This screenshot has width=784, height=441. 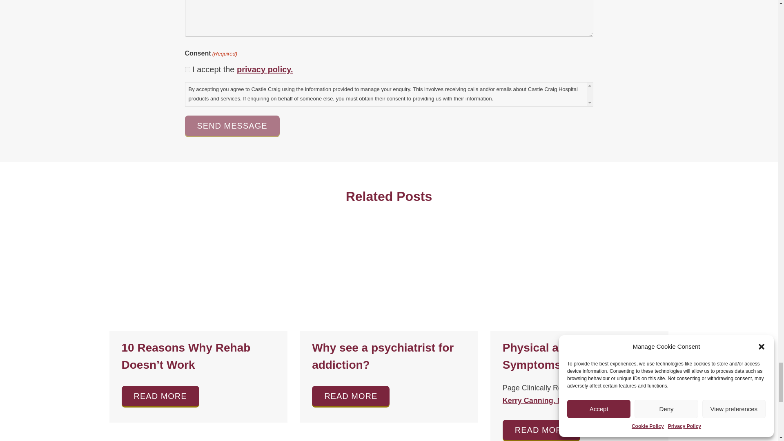 I want to click on 1, so click(x=187, y=69).